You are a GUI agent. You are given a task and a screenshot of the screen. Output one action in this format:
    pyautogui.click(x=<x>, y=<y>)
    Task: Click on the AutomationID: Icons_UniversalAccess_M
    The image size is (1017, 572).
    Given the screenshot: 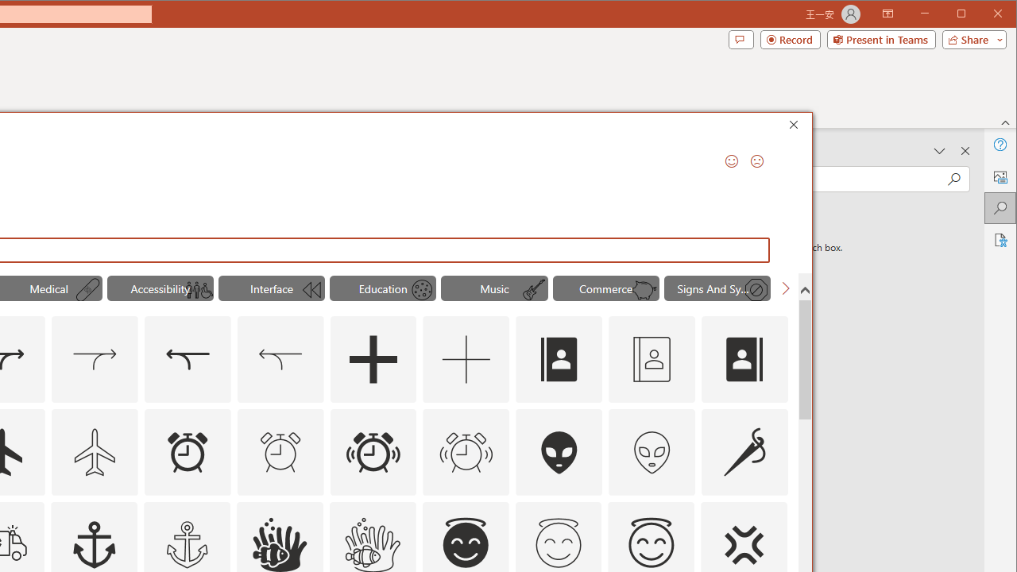 What is the action you would take?
    pyautogui.click(x=199, y=290)
    